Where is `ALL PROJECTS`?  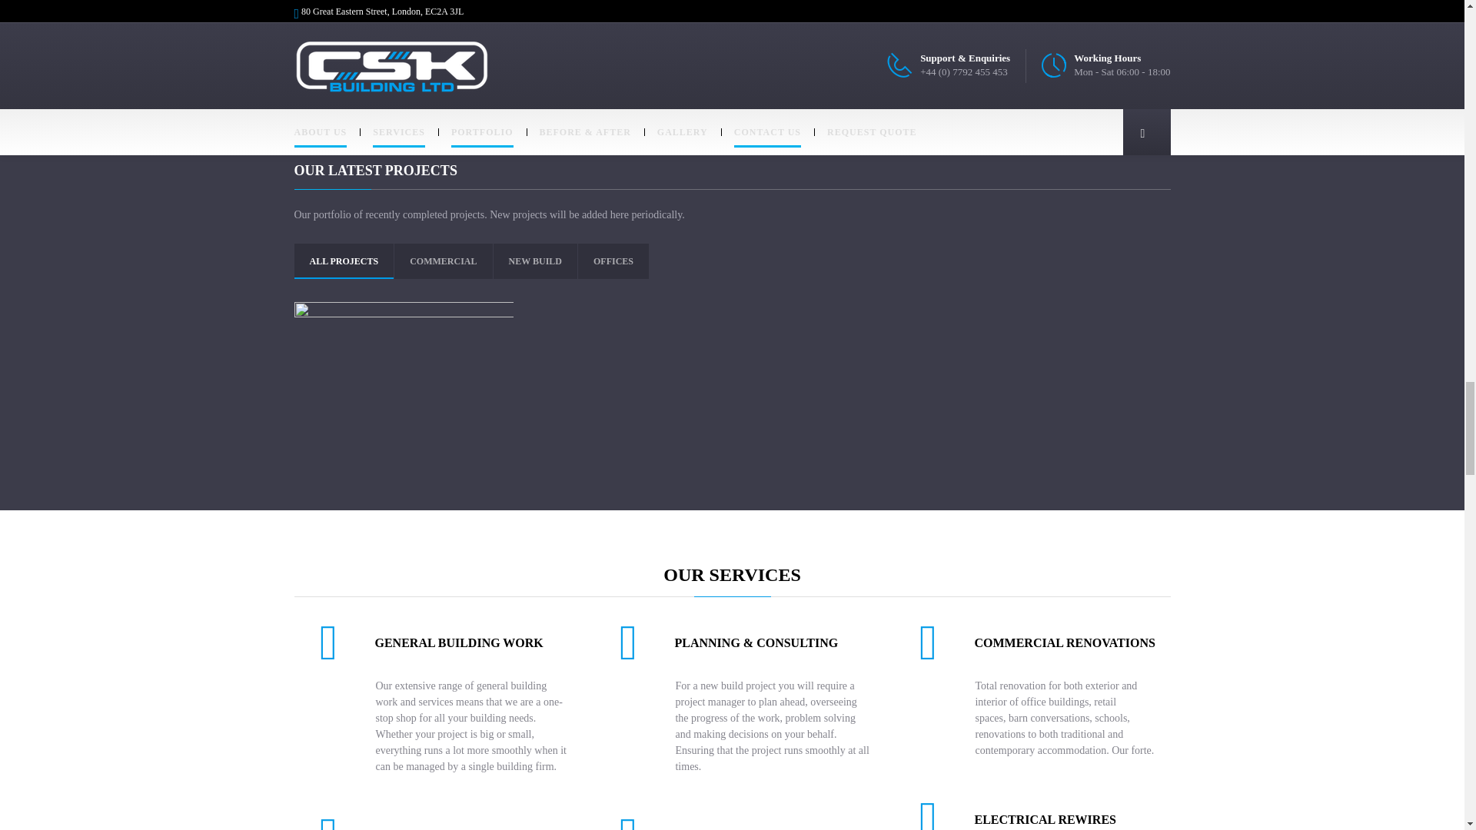
ALL PROJECTS is located at coordinates (343, 261).